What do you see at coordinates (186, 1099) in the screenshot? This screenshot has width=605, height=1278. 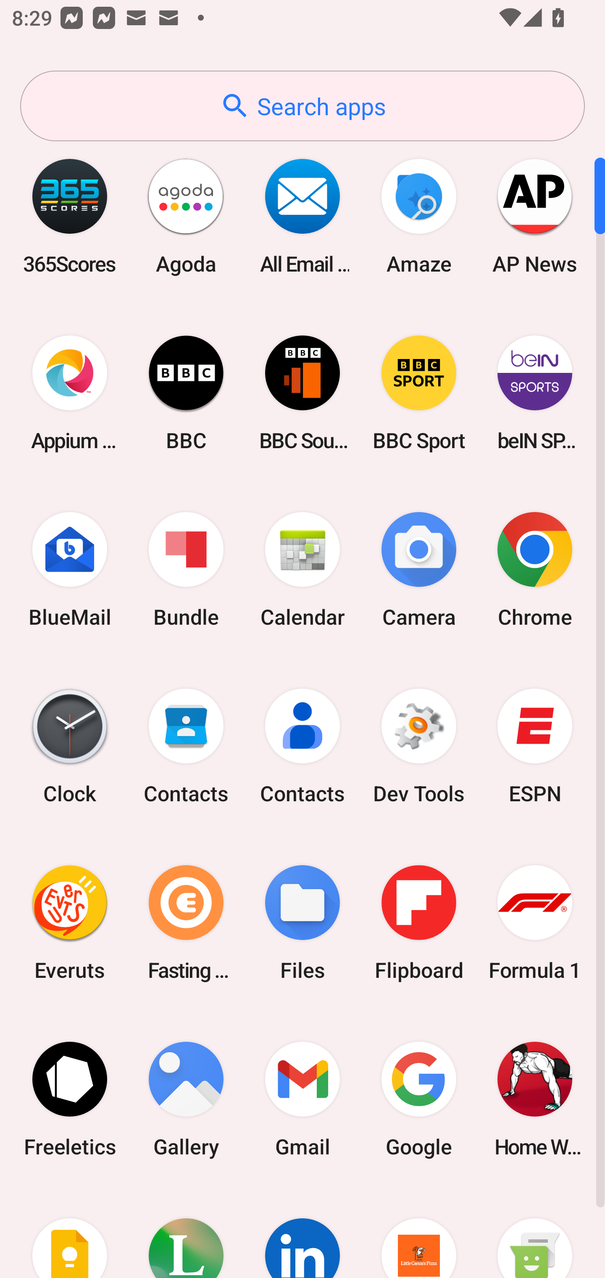 I see `Gallery` at bounding box center [186, 1099].